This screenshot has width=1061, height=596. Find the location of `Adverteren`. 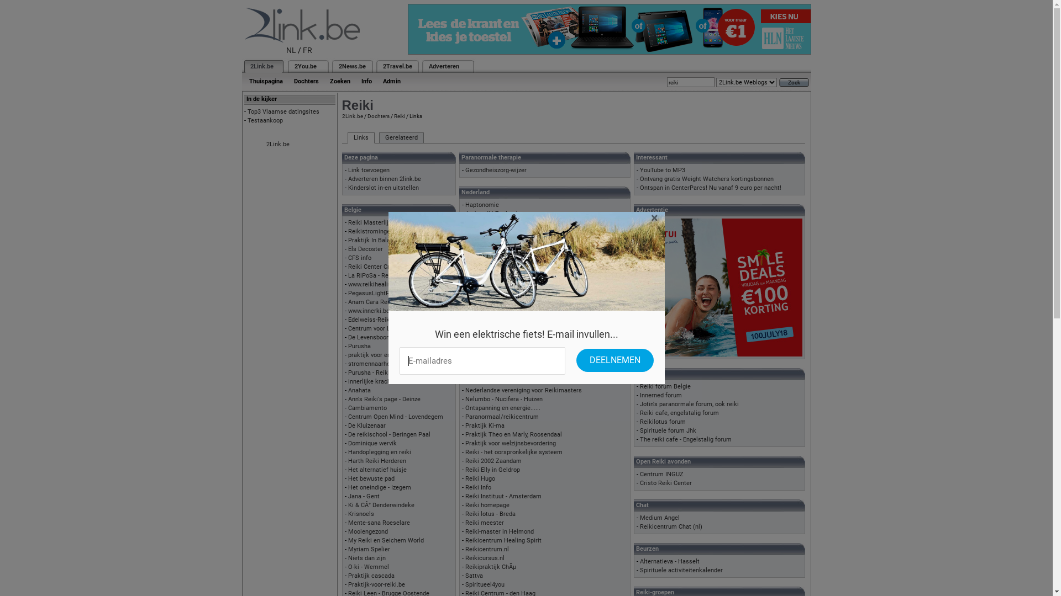

Adverteren is located at coordinates (444, 66).